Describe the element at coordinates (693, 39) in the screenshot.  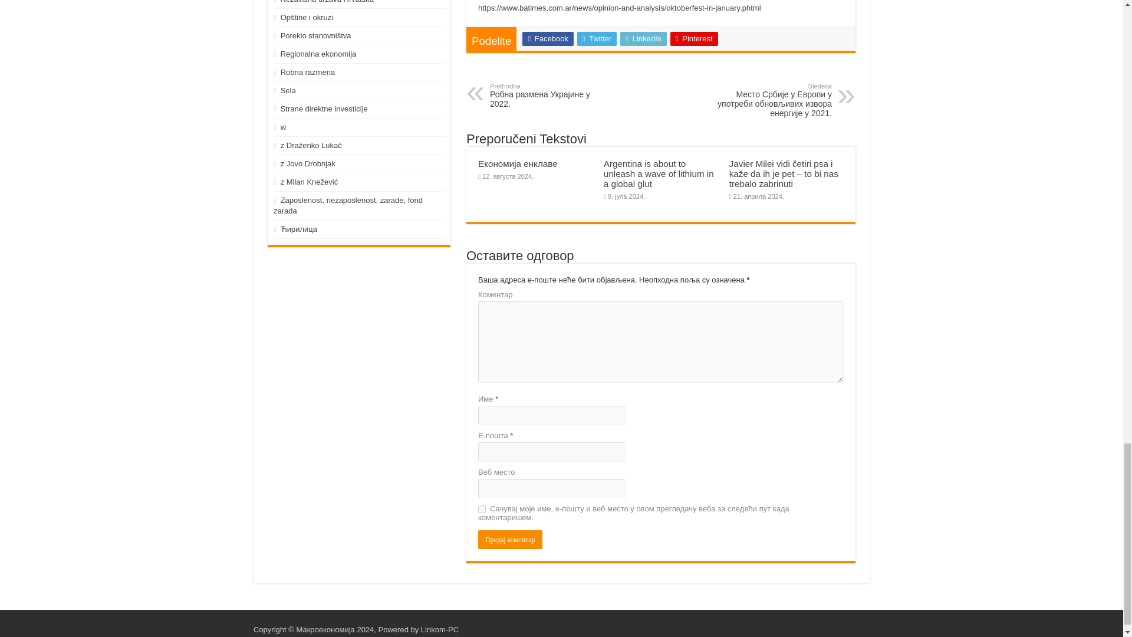
I see `Pinterest` at that location.